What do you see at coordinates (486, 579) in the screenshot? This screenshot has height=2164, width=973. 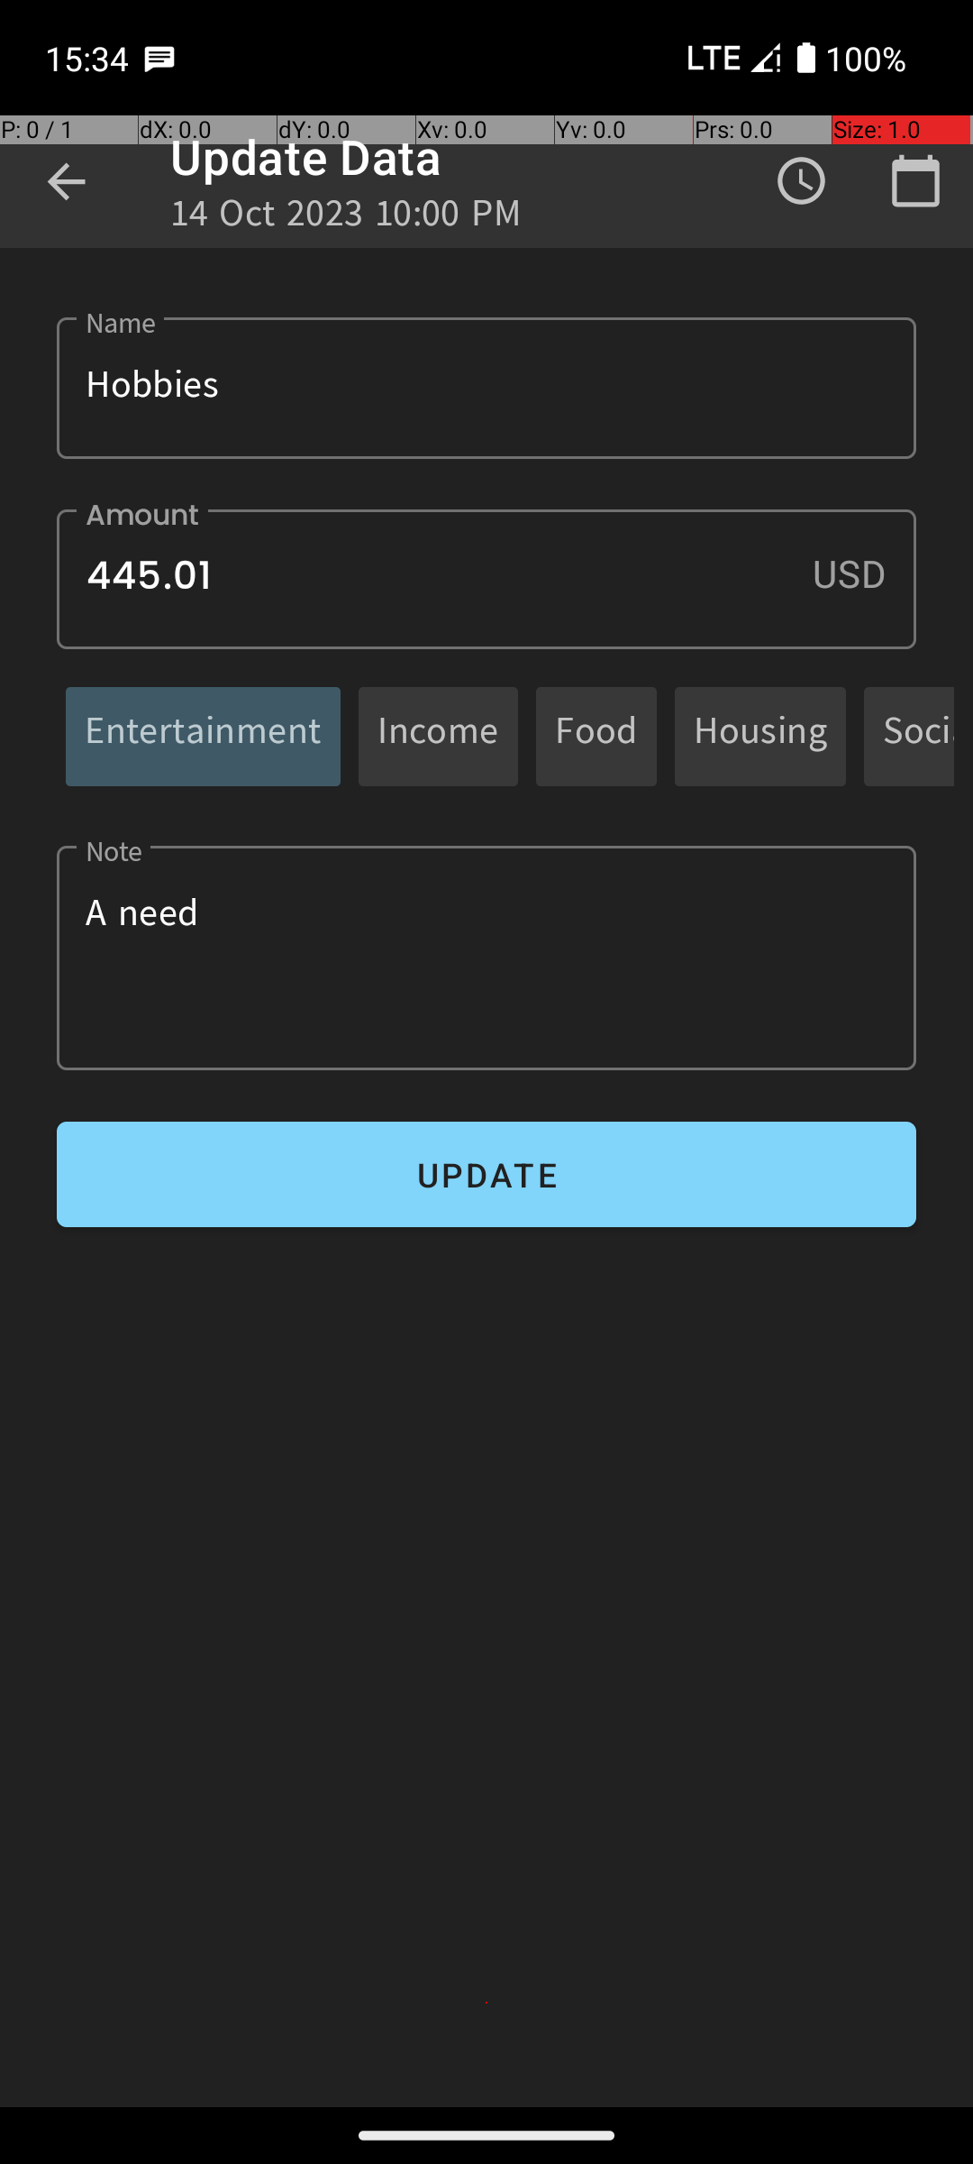 I see `445.01` at bounding box center [486, 579].